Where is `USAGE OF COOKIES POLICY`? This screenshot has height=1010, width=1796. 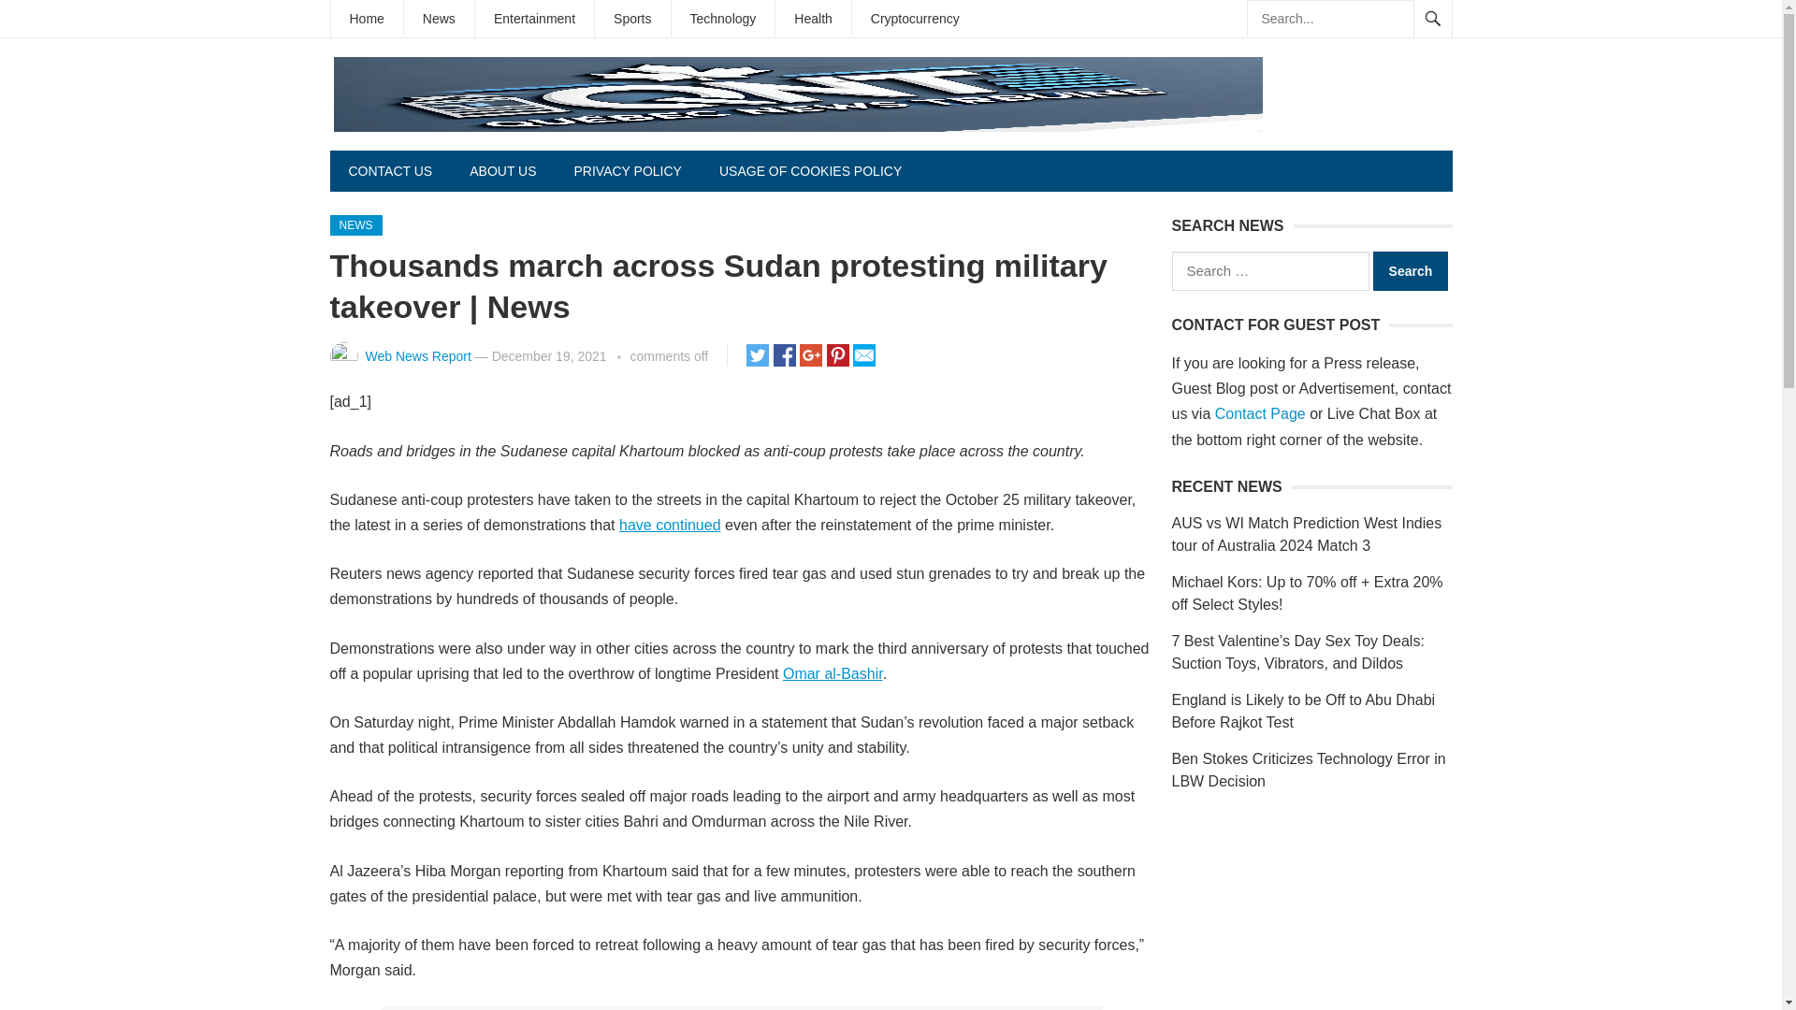
USAGE OF COOKIES POLICY is located at coordinates (810, 170).